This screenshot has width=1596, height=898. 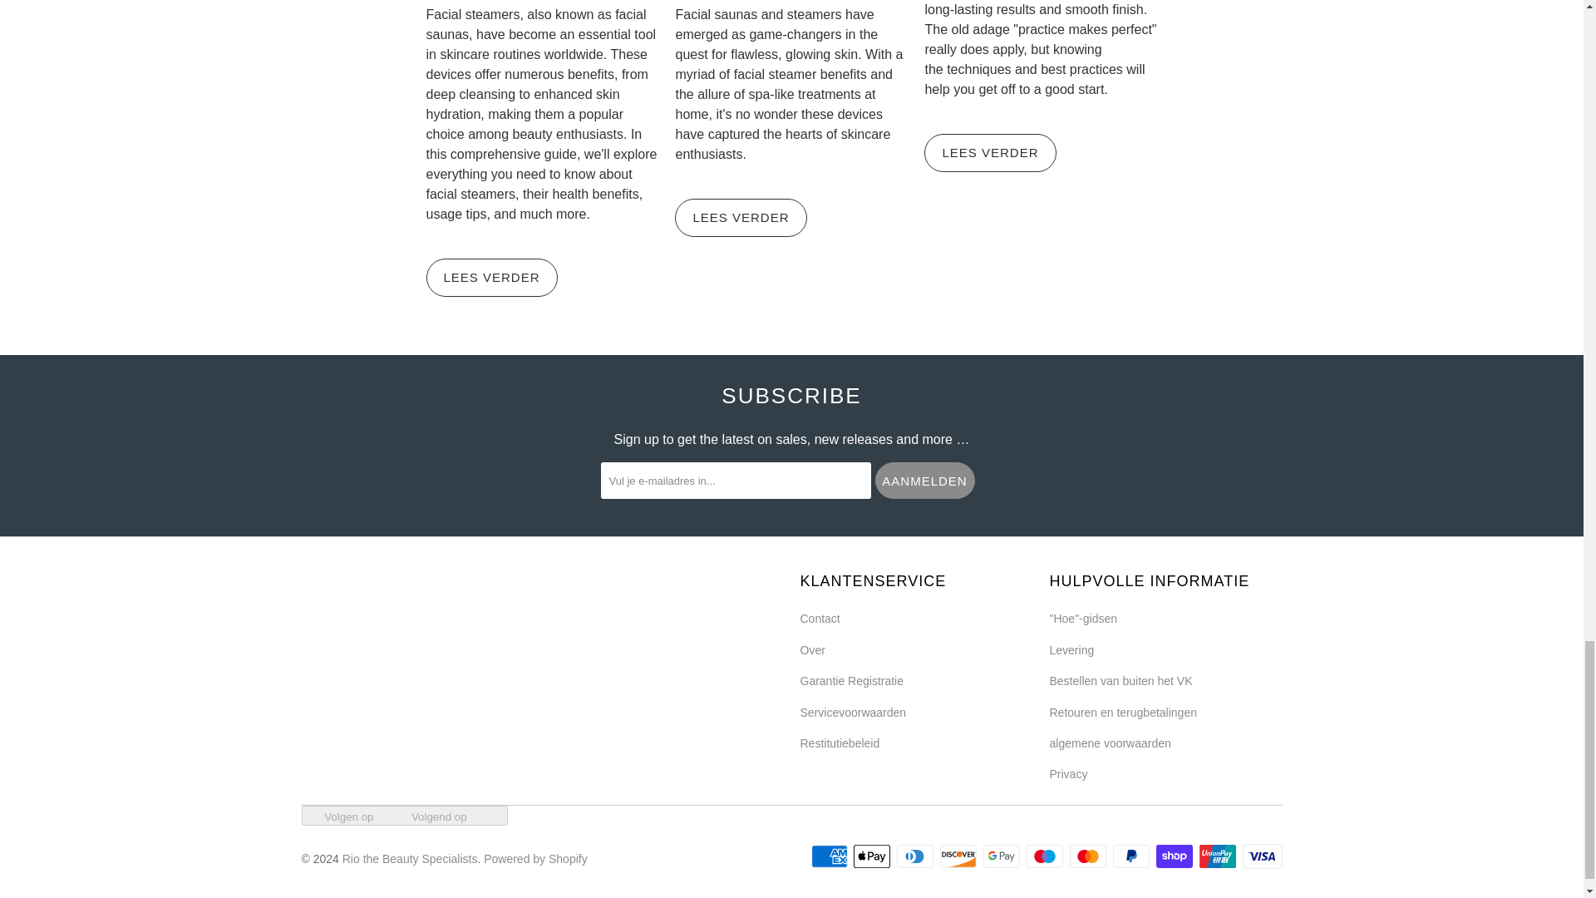 What do you see at coordinates (917, 856) in the screenshot?
I see `Diners Club` at bounding box center [917, 856].